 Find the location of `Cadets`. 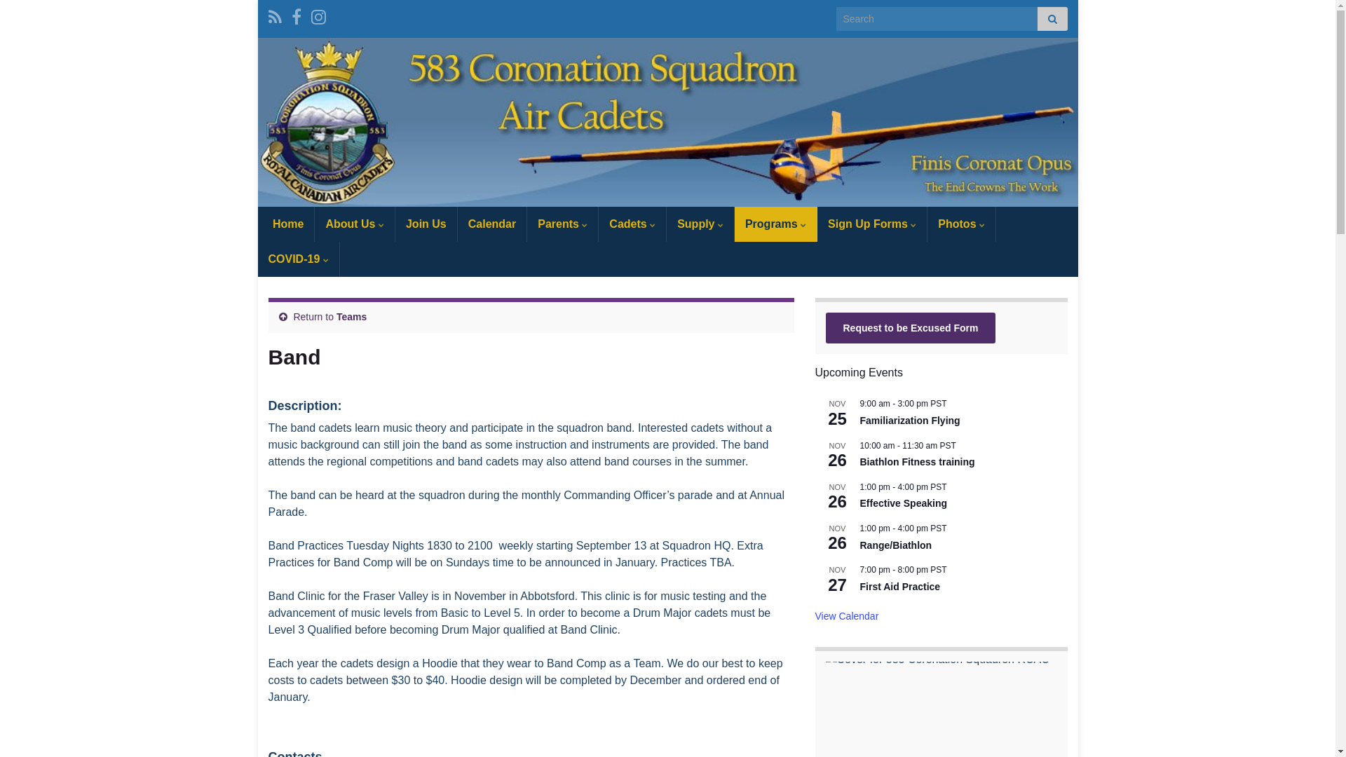

Cadets is located at coordinates (632, 224).